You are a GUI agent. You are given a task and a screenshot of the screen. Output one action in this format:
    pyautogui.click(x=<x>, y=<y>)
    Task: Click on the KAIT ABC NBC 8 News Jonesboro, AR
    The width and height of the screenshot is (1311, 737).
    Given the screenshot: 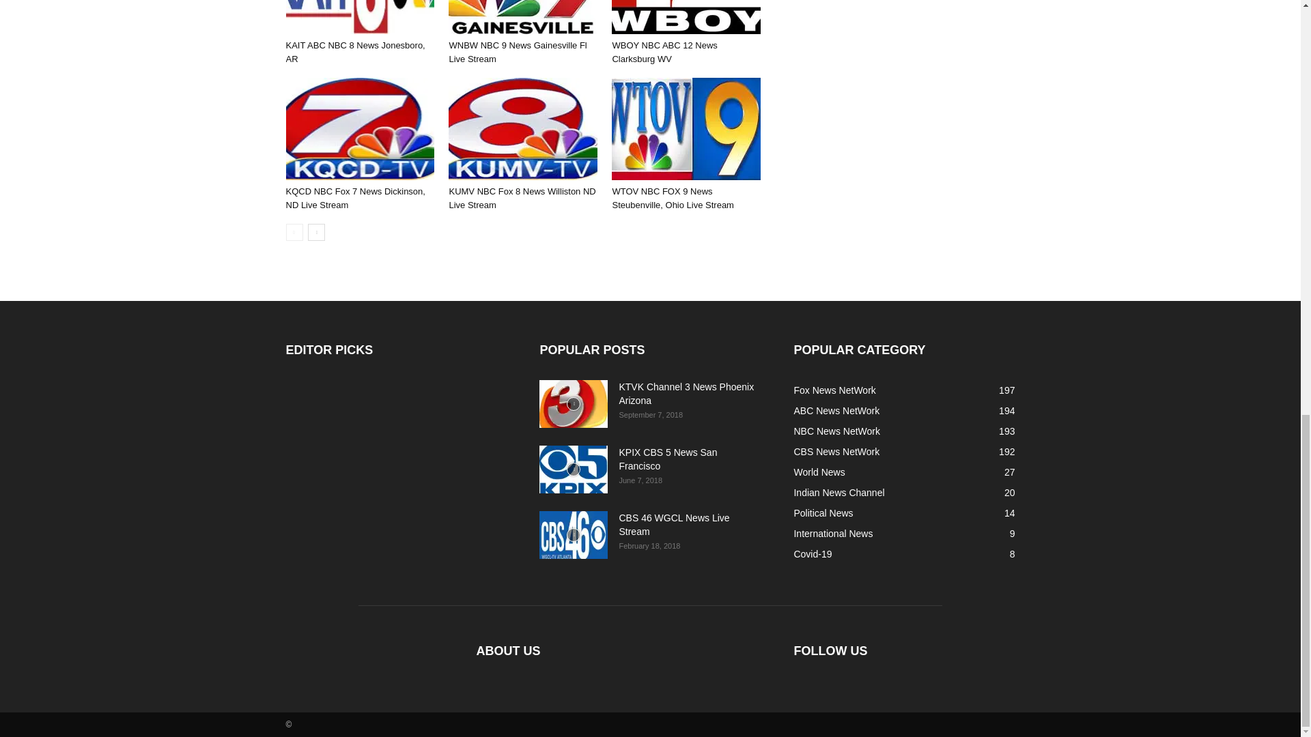 What is the action you would take?
    pyautogui.click(x=359, y=16)
    